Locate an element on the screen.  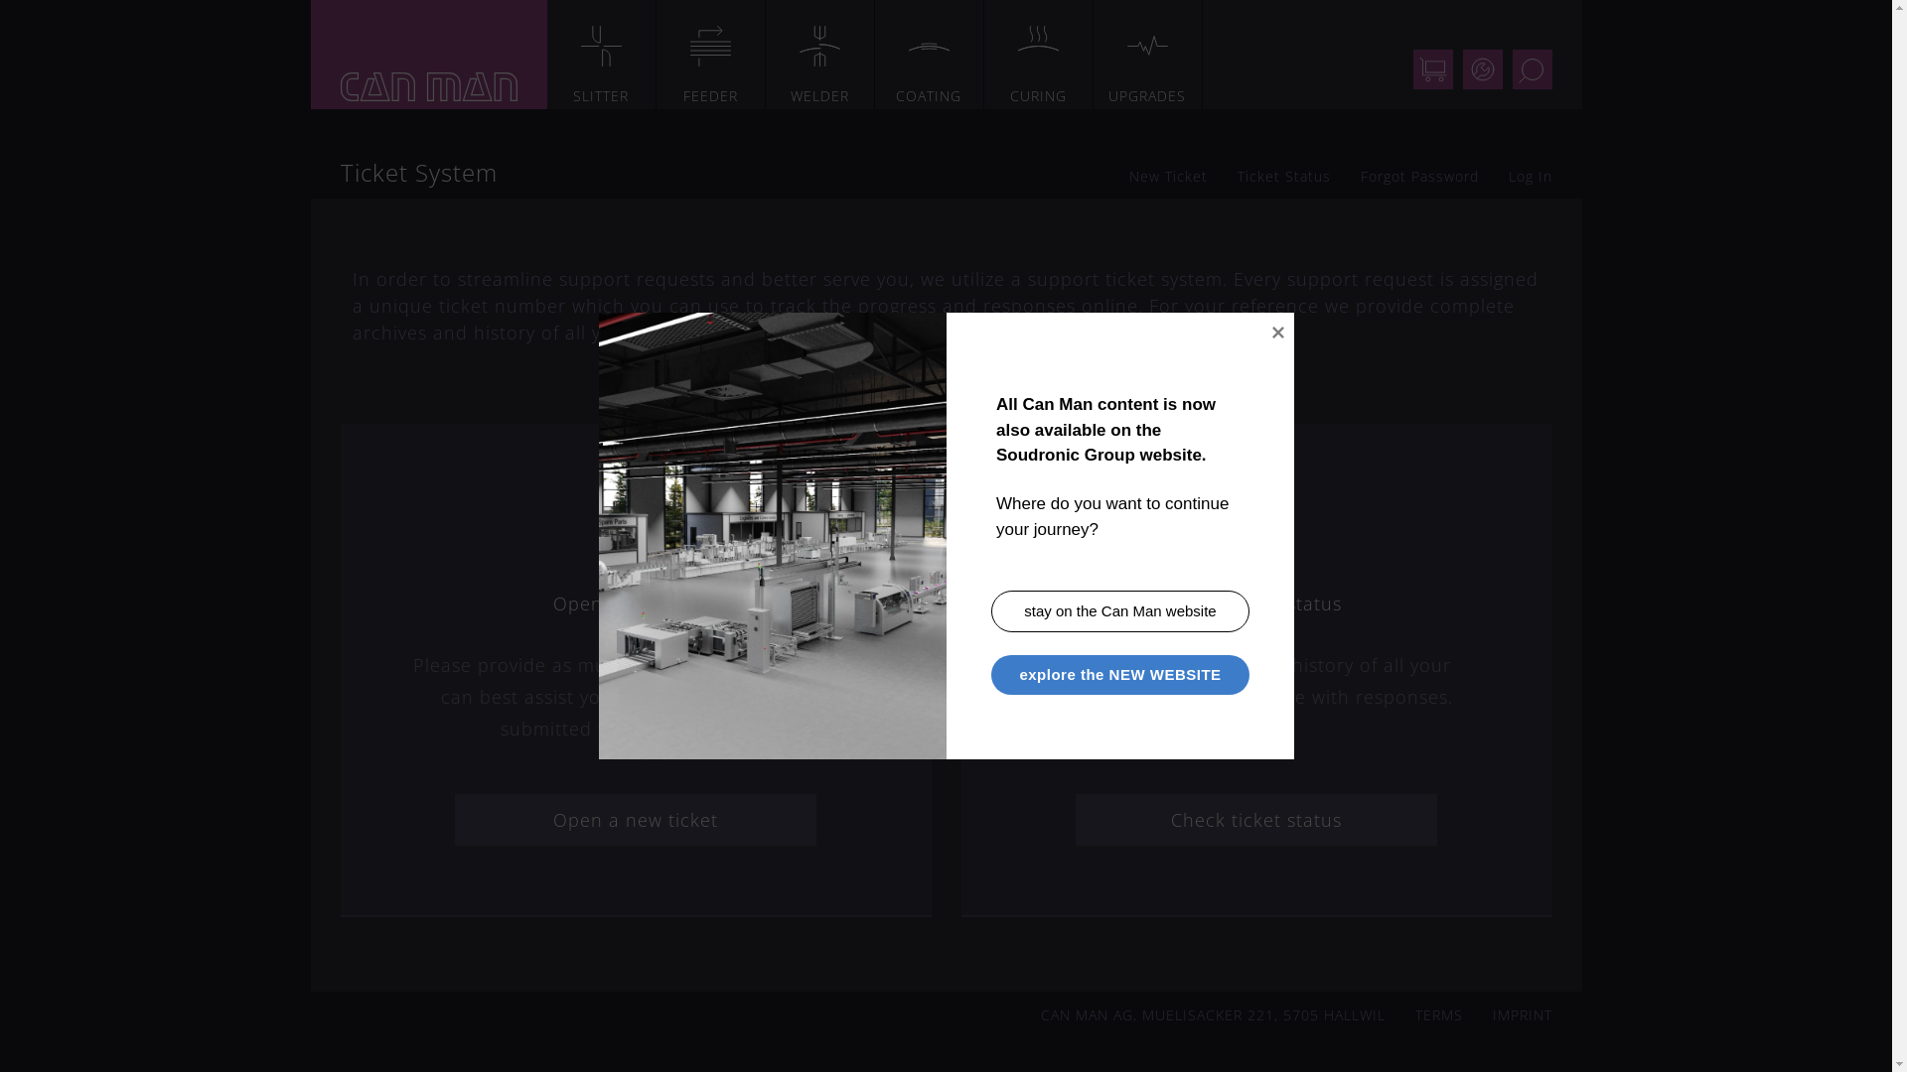
TERMS is located at coordinates (1438, 1014).